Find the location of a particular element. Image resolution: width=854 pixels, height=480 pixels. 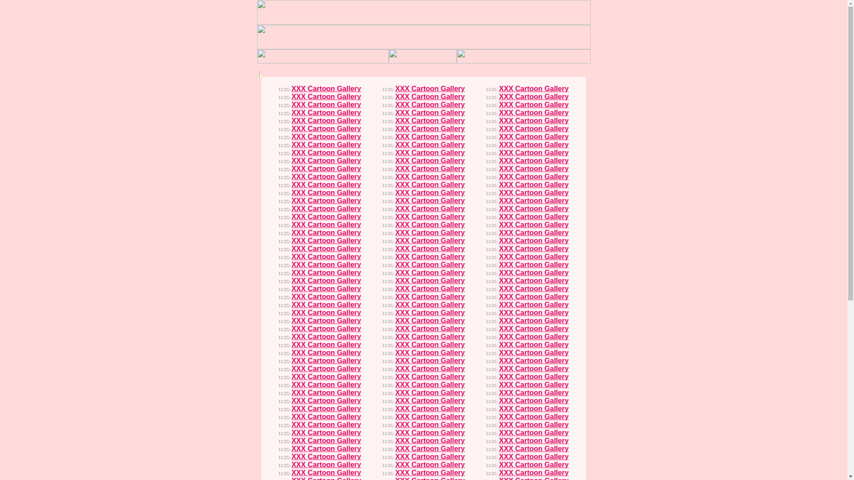

XXX Cartoon Gallery is located at coordinates (430, 89).